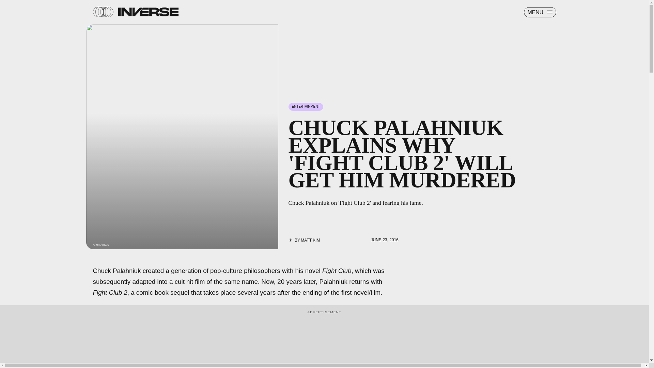  What do you see at coordinates (310, 240) in the screenshot?
I see `MATT KIM` at bounding box center [310, 240].